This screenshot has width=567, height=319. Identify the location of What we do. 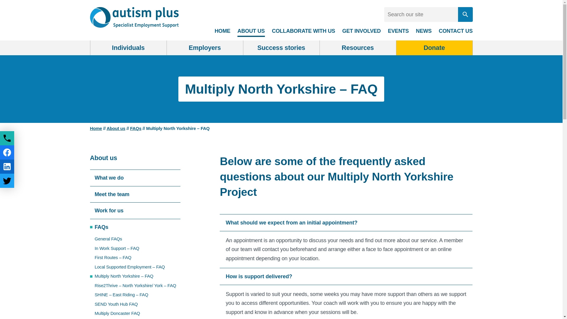
(135, 178).